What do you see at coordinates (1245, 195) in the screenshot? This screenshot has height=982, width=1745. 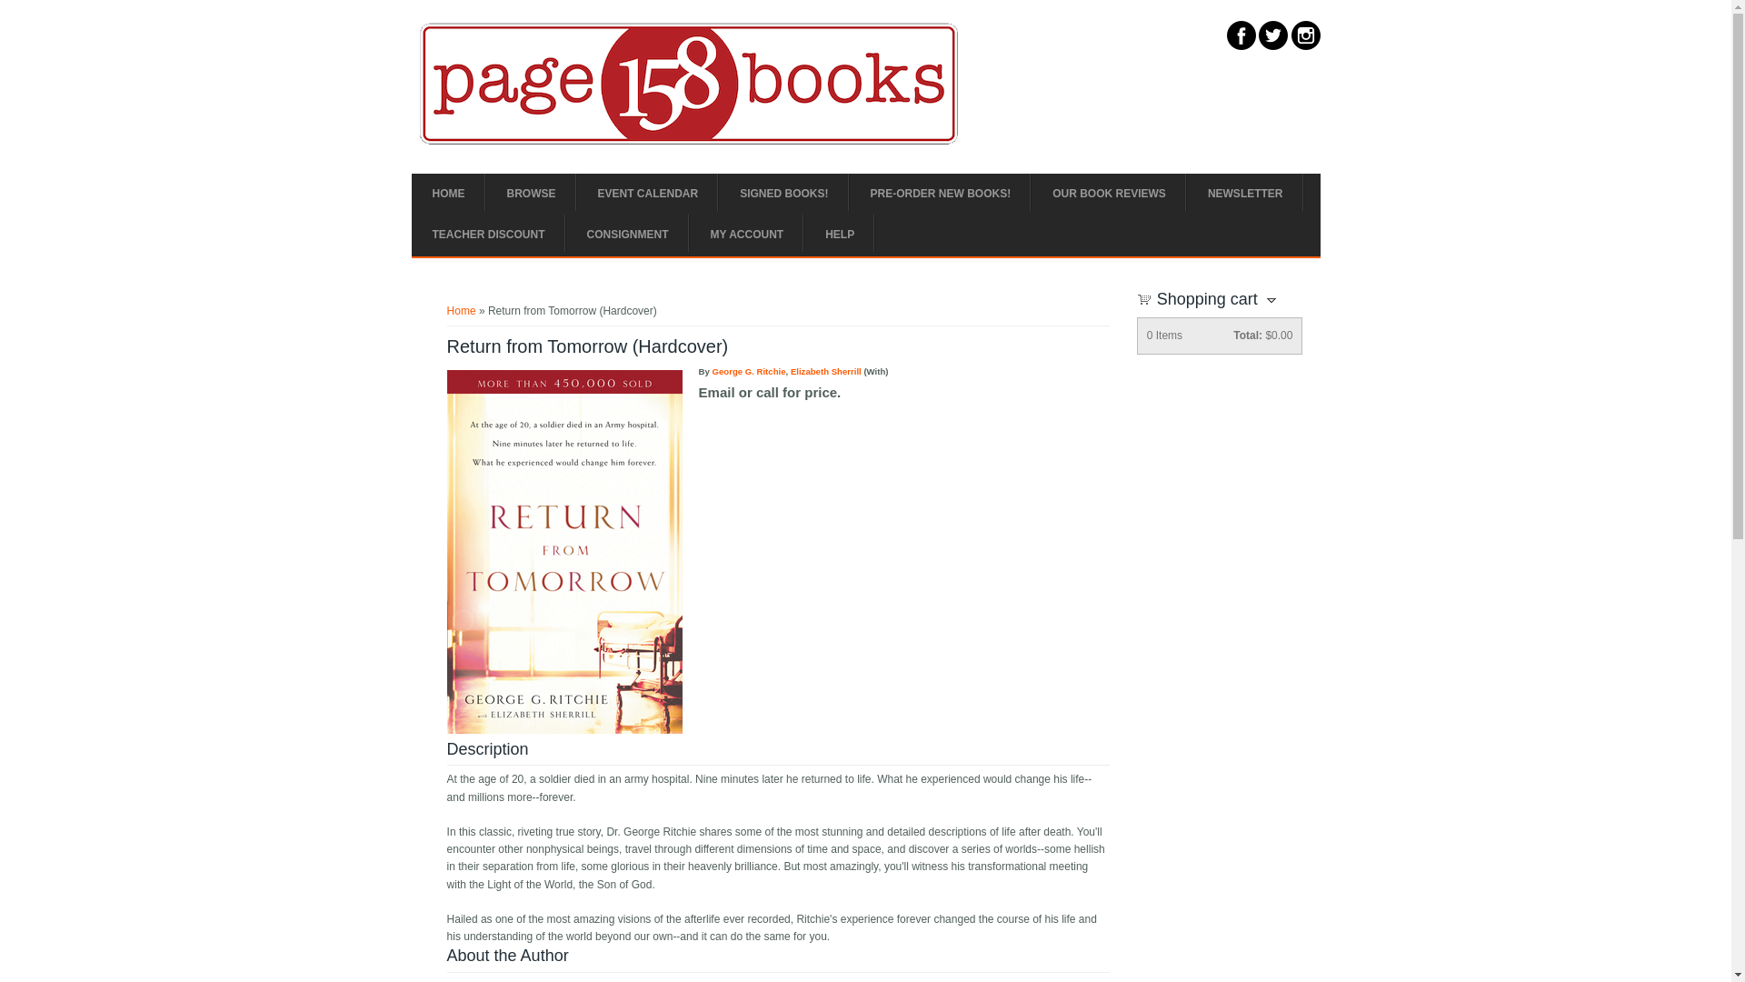 I see `NEWSLETTER` at bounding box center [1245, 195].